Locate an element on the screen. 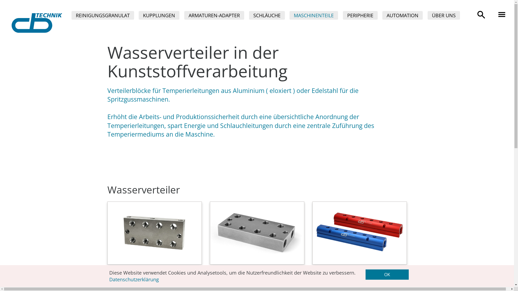  Verteilerbatterie aus Chromstahl V2A Bohrungen durchgehend is located at coordinates (155, 246).